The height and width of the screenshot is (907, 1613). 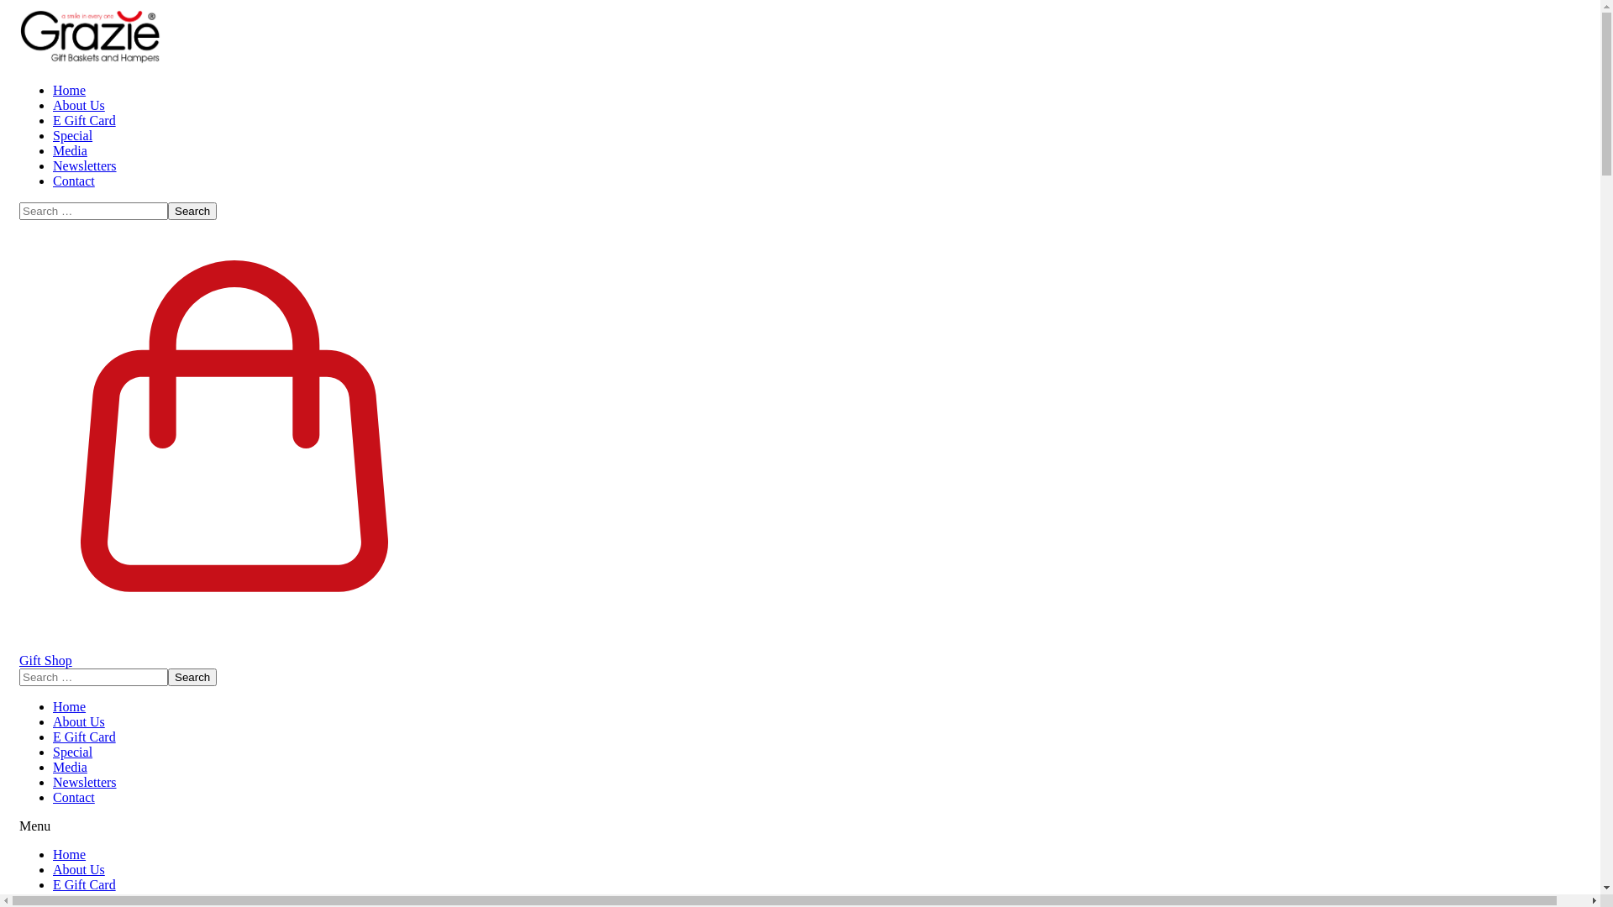 What do you see at coordinates (69, 855) in the screenshot?
I see `Home` at bounding box center [69, 855].